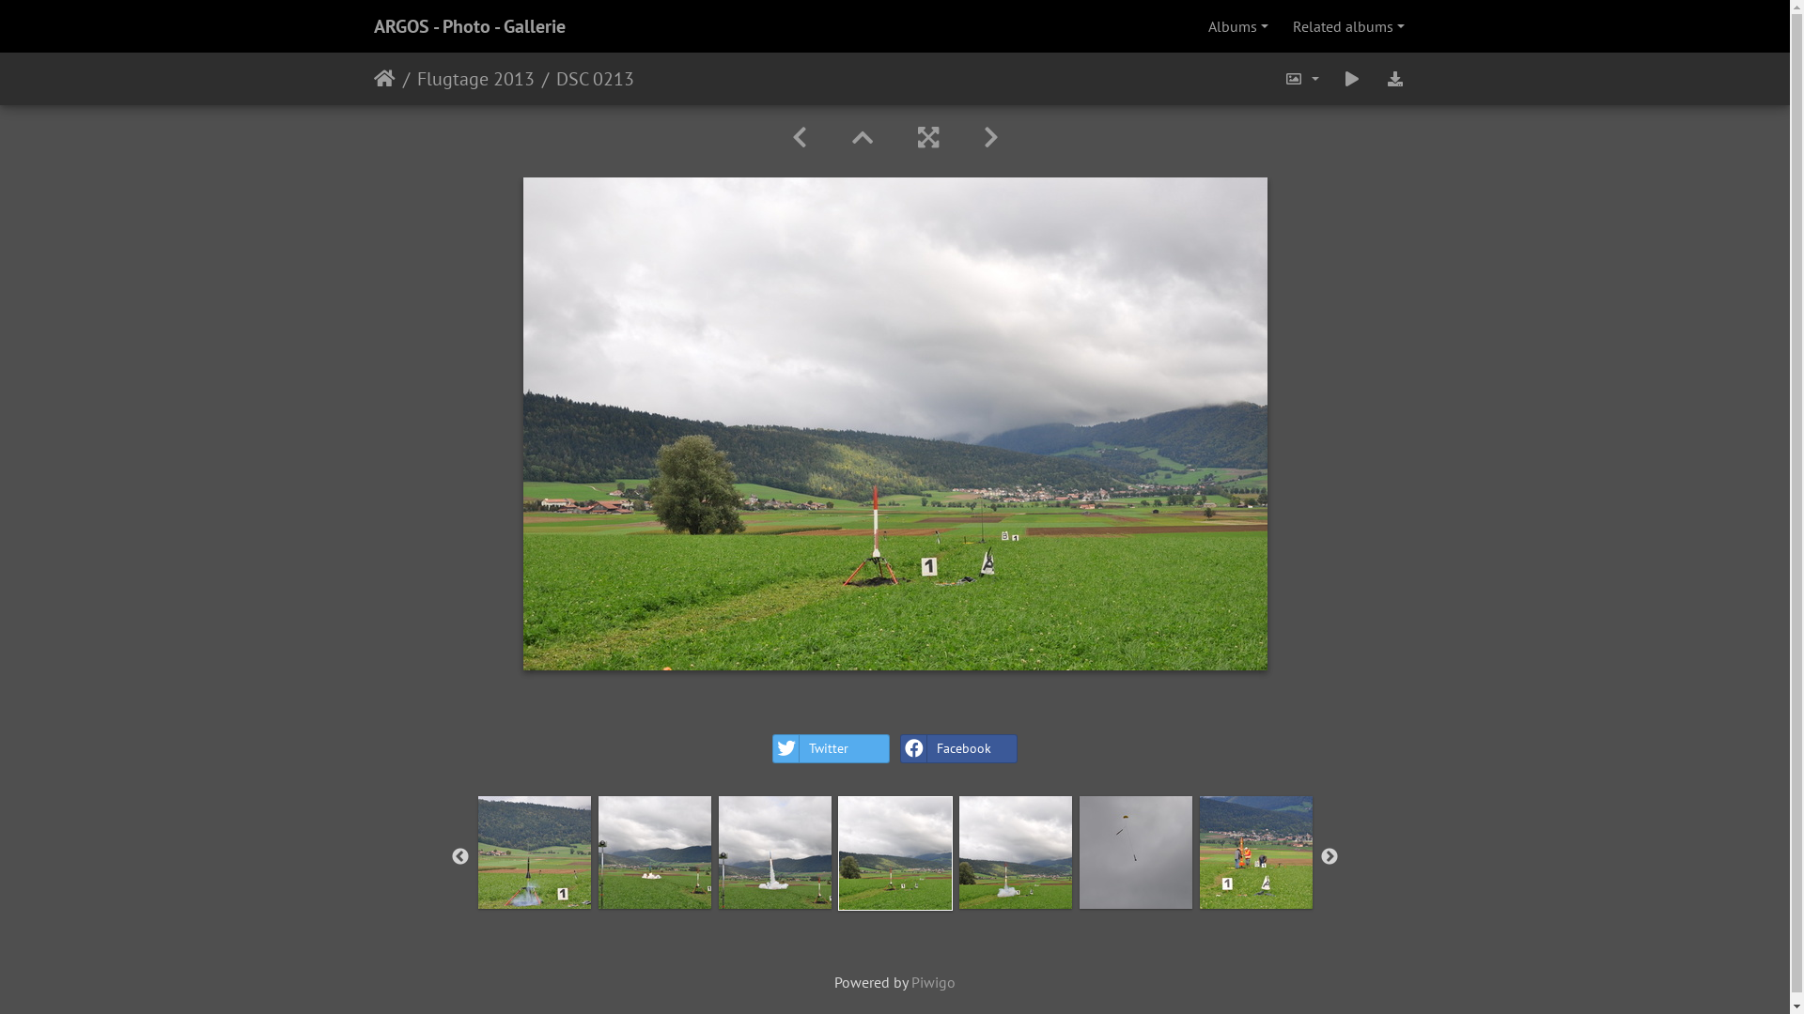 This screenshot has width=1804, height=1014. I want to click on Piwigo, so click(934, 982).